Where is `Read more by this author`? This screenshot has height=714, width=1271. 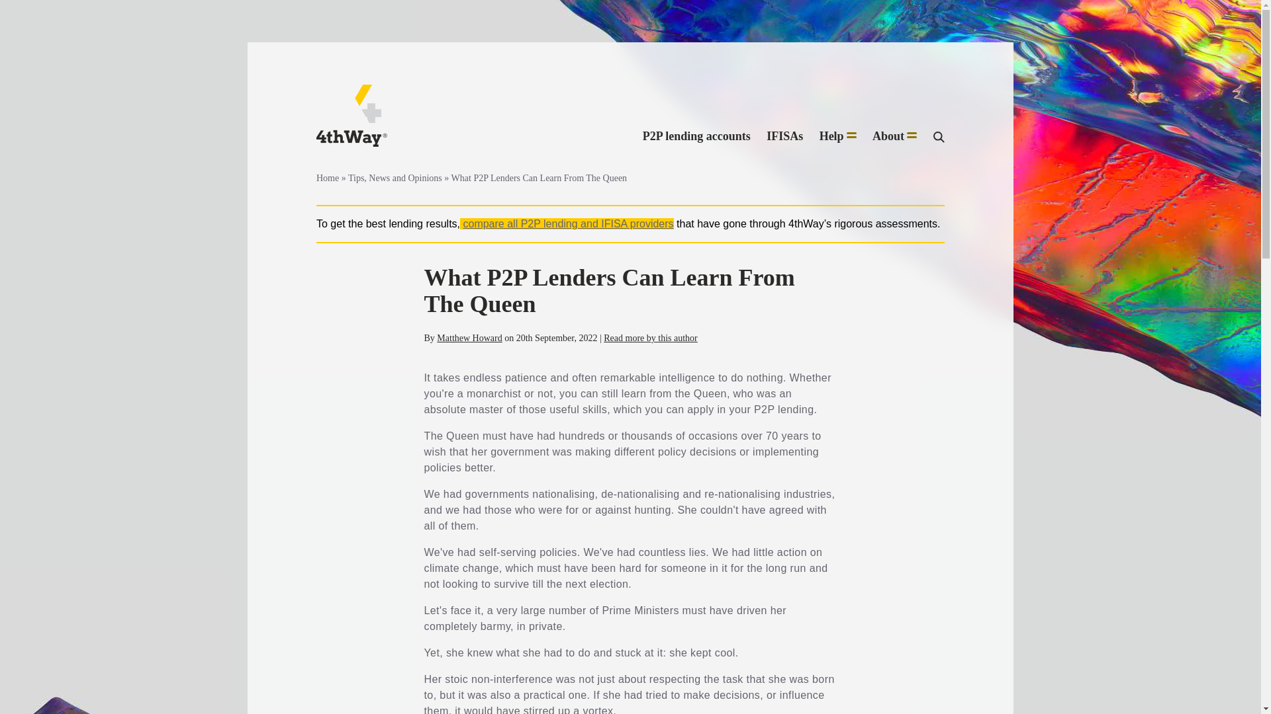 Read more by this author is located at coordinates (651, 338).